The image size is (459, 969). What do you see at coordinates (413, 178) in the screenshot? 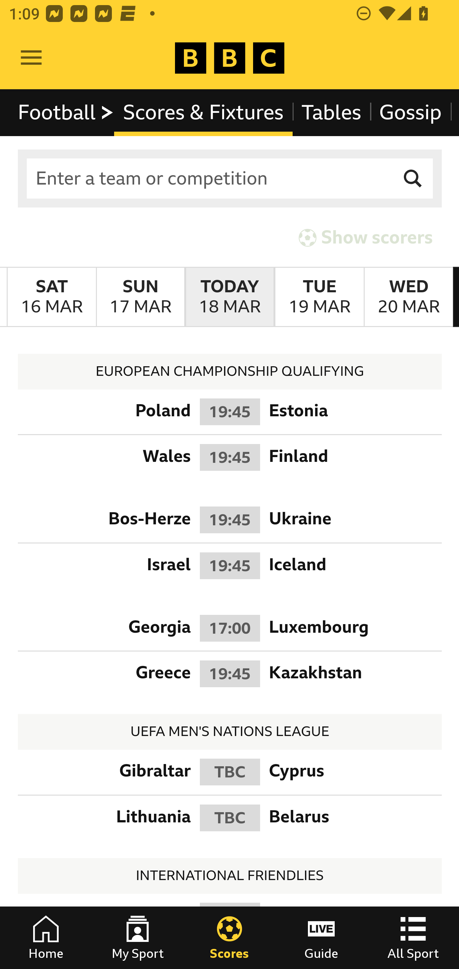
I see `Search` at bounding box center [413, 178].